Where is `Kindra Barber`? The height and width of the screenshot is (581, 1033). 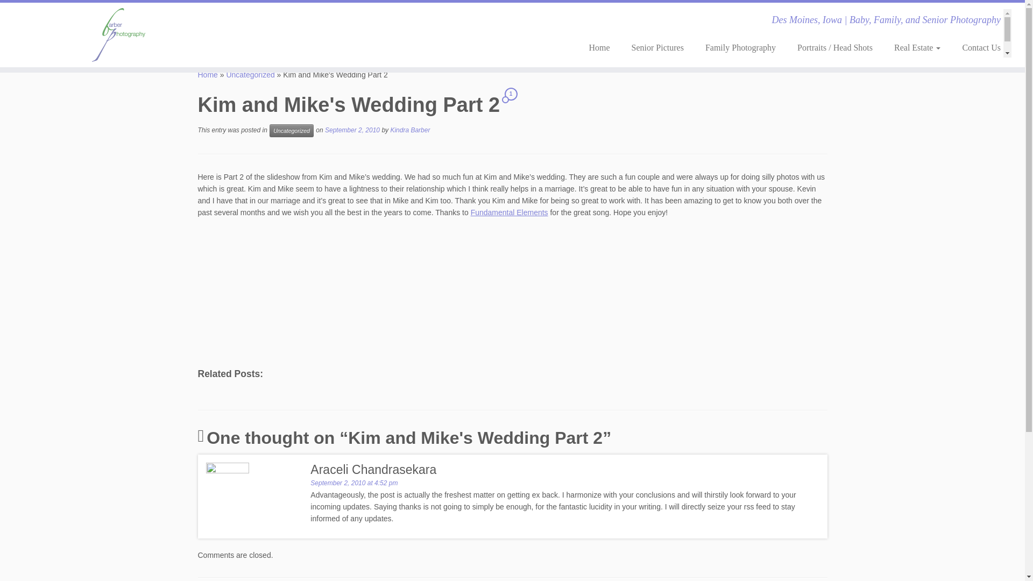
Kindra Barber is located at coordinates (410, 130).